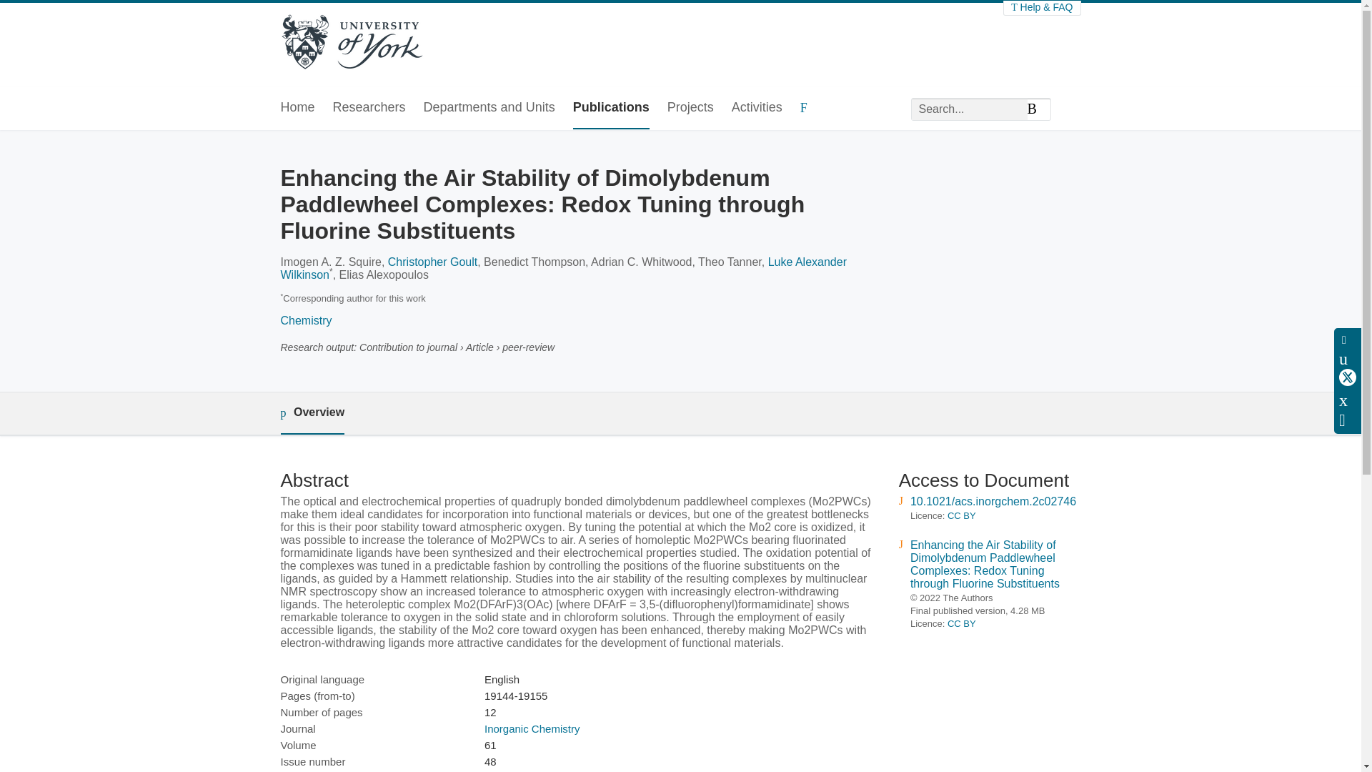 Image resolution: width=1372 pixels, height=772 pixels. What do you see at coordinates (962, 515) in the screenshot?
I see `CC BY` at bounding box center [962, 515].